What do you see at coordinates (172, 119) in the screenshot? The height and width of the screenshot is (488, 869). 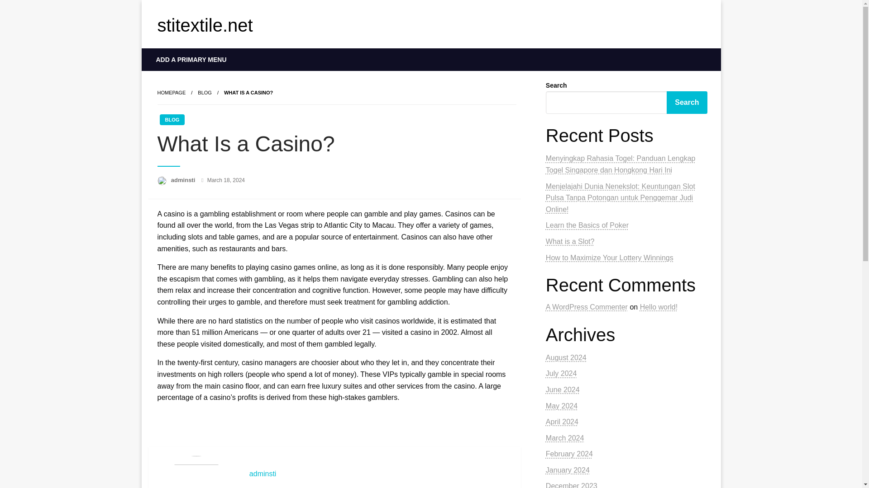 I see `BLOG` at bounding box center [172, 119].